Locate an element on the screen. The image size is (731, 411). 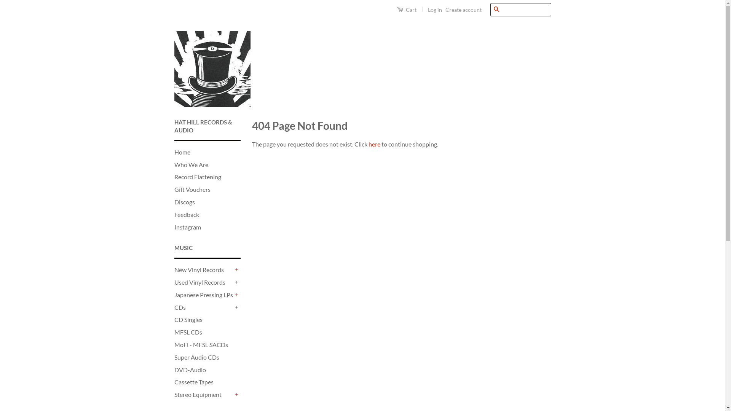
Cassette Tapes is located at coordinates (194, 382).